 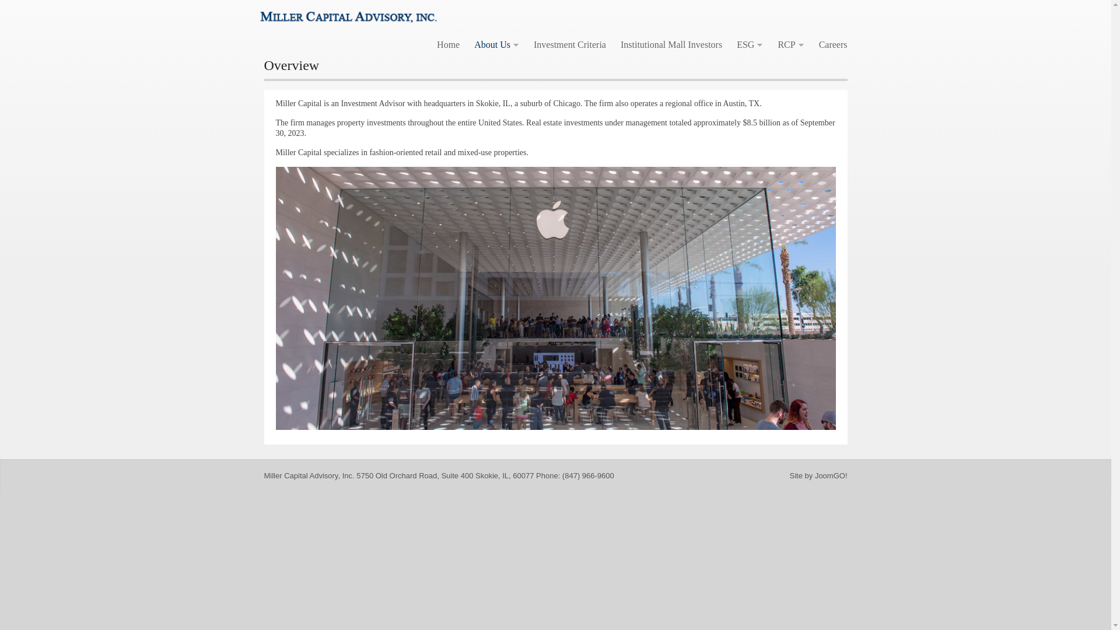 I want to click on Home, so click(x=448, y=44).